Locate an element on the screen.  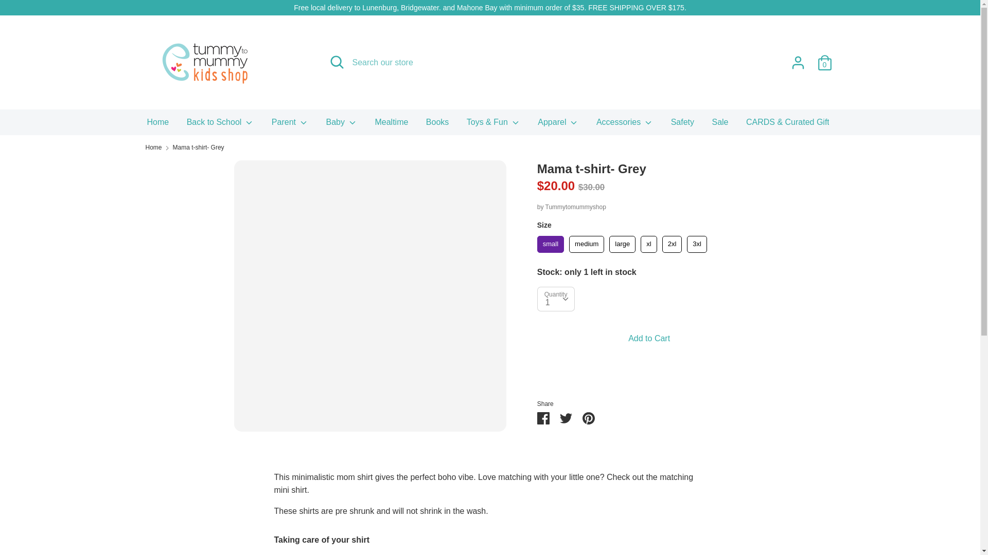
Medium is located at coordinates (586, 245).